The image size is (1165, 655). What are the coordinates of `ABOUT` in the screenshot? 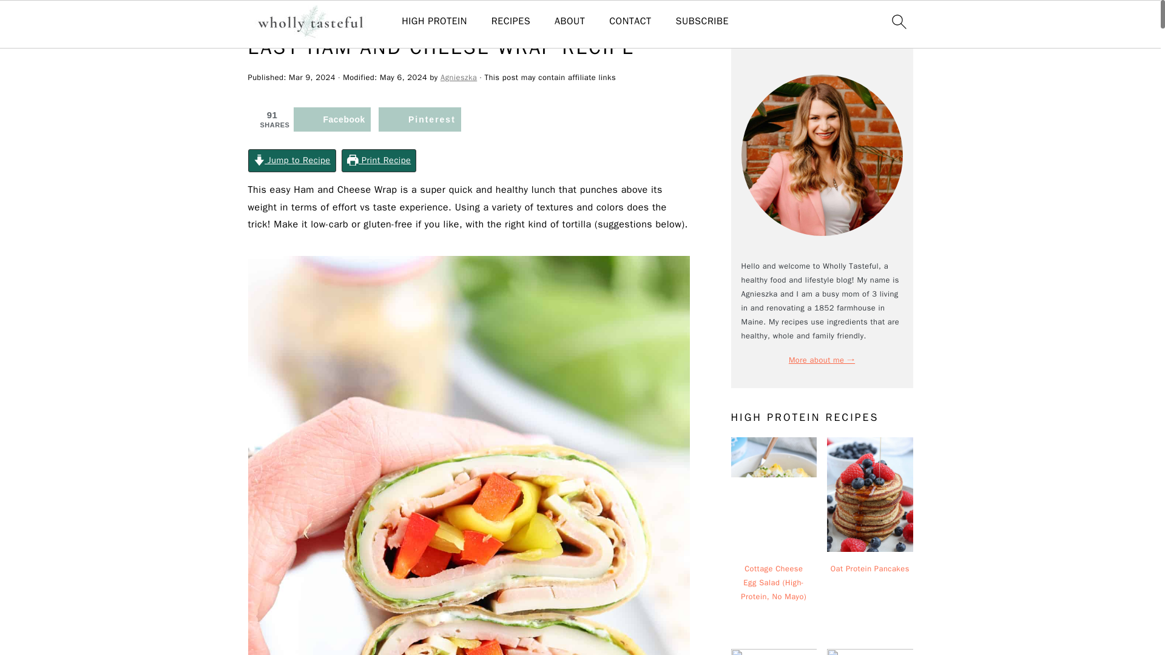 It's located at (569, 21).